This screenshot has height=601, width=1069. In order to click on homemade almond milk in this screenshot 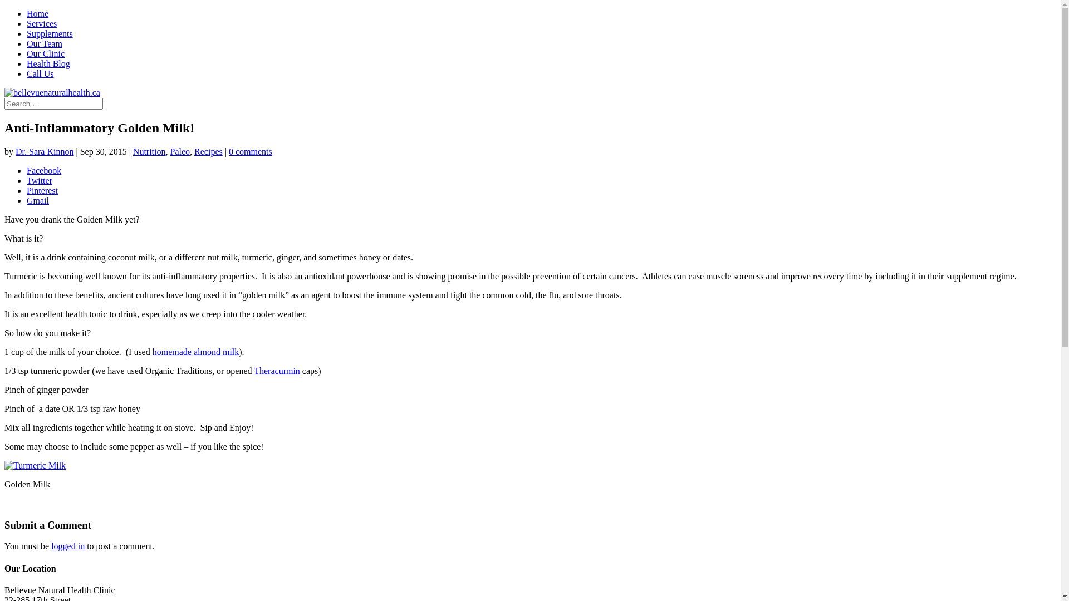, I will do `click(196, 352)`.